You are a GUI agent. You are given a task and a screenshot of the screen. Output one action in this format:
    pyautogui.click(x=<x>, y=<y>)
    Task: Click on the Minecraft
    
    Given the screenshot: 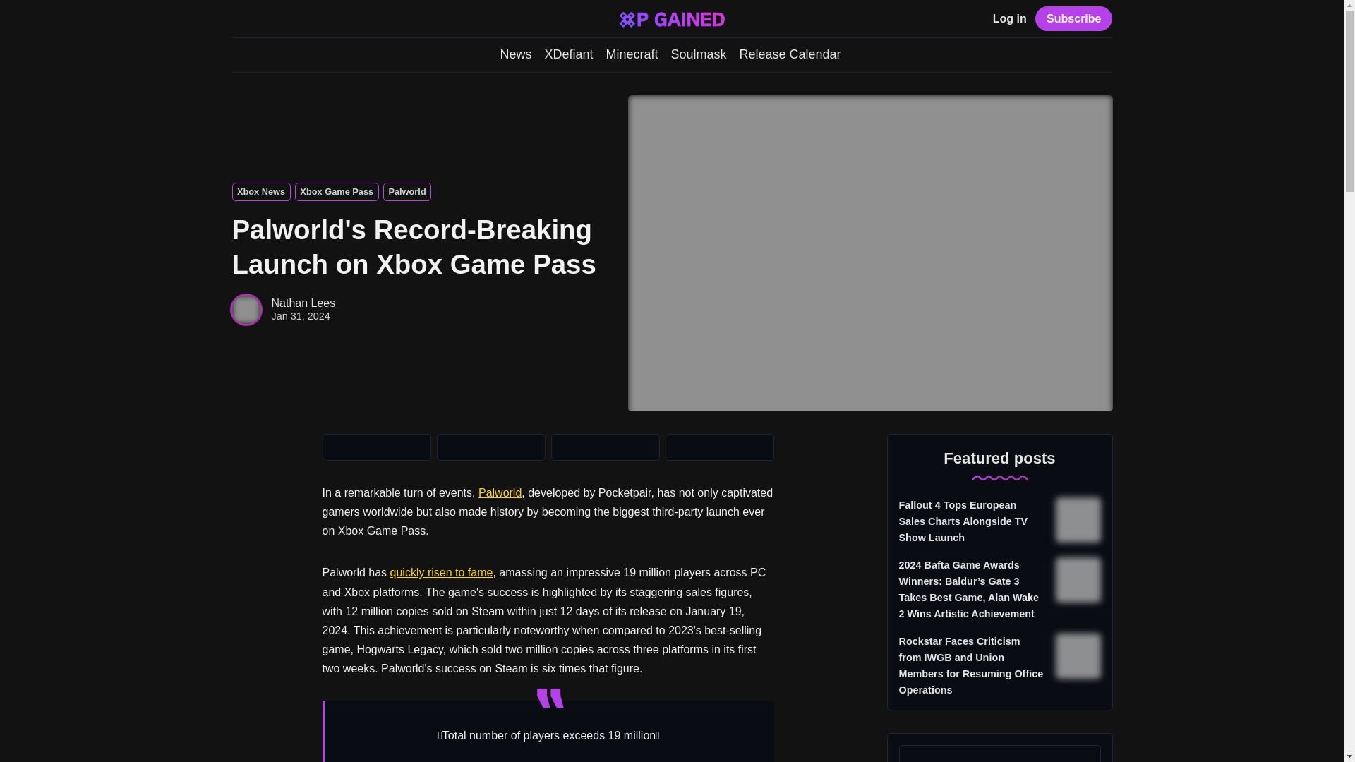 What is the action you would take?
    pyautogui.click(x=631, y=54)
    